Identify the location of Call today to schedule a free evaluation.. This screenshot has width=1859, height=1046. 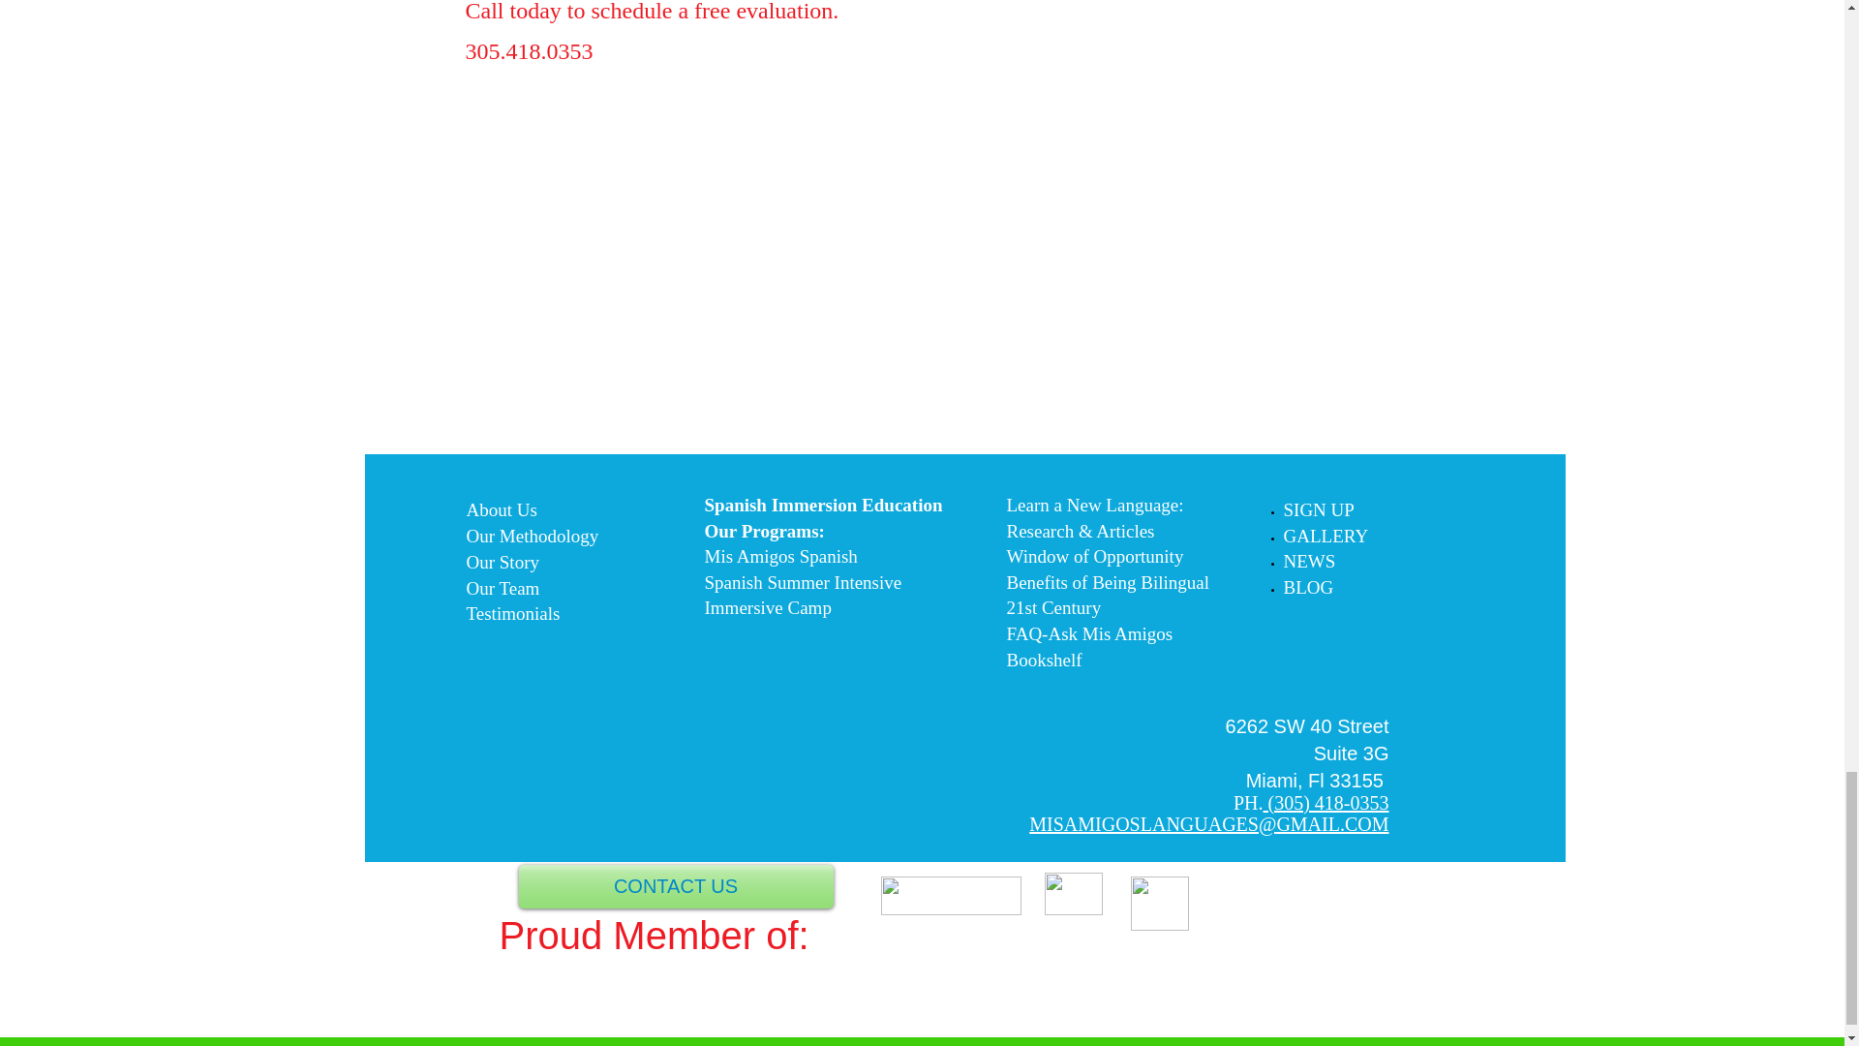
(651, 12).